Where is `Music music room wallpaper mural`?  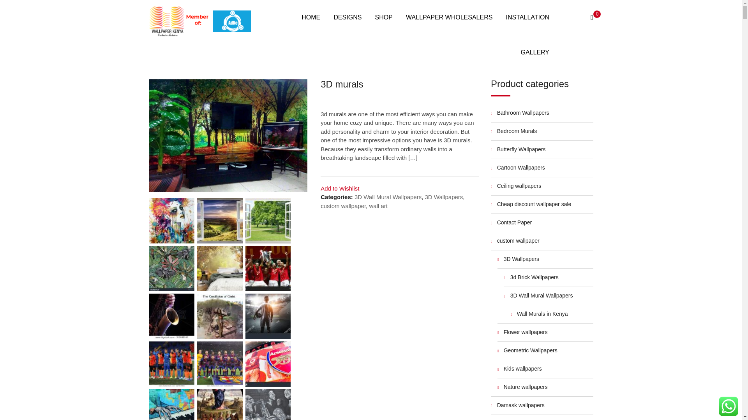
Music music room wallpaper mural is located at coordinates (268, 404).